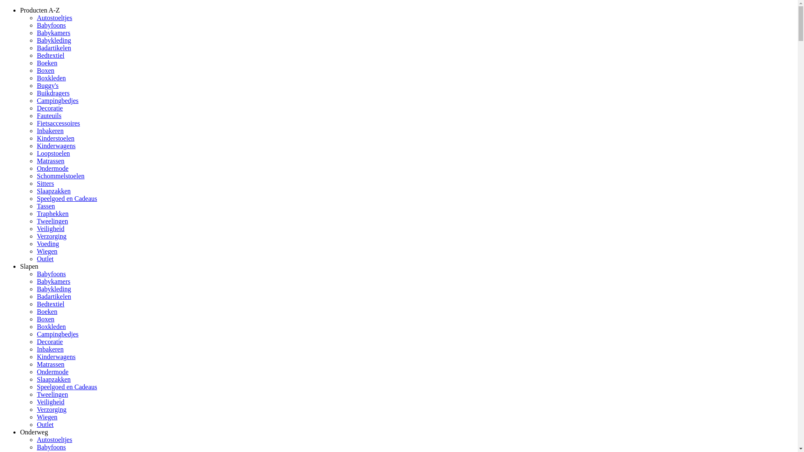 Image resolution: width=804 pixels, height=452 pixels. I want to click on Sitters, so click(45, 183).